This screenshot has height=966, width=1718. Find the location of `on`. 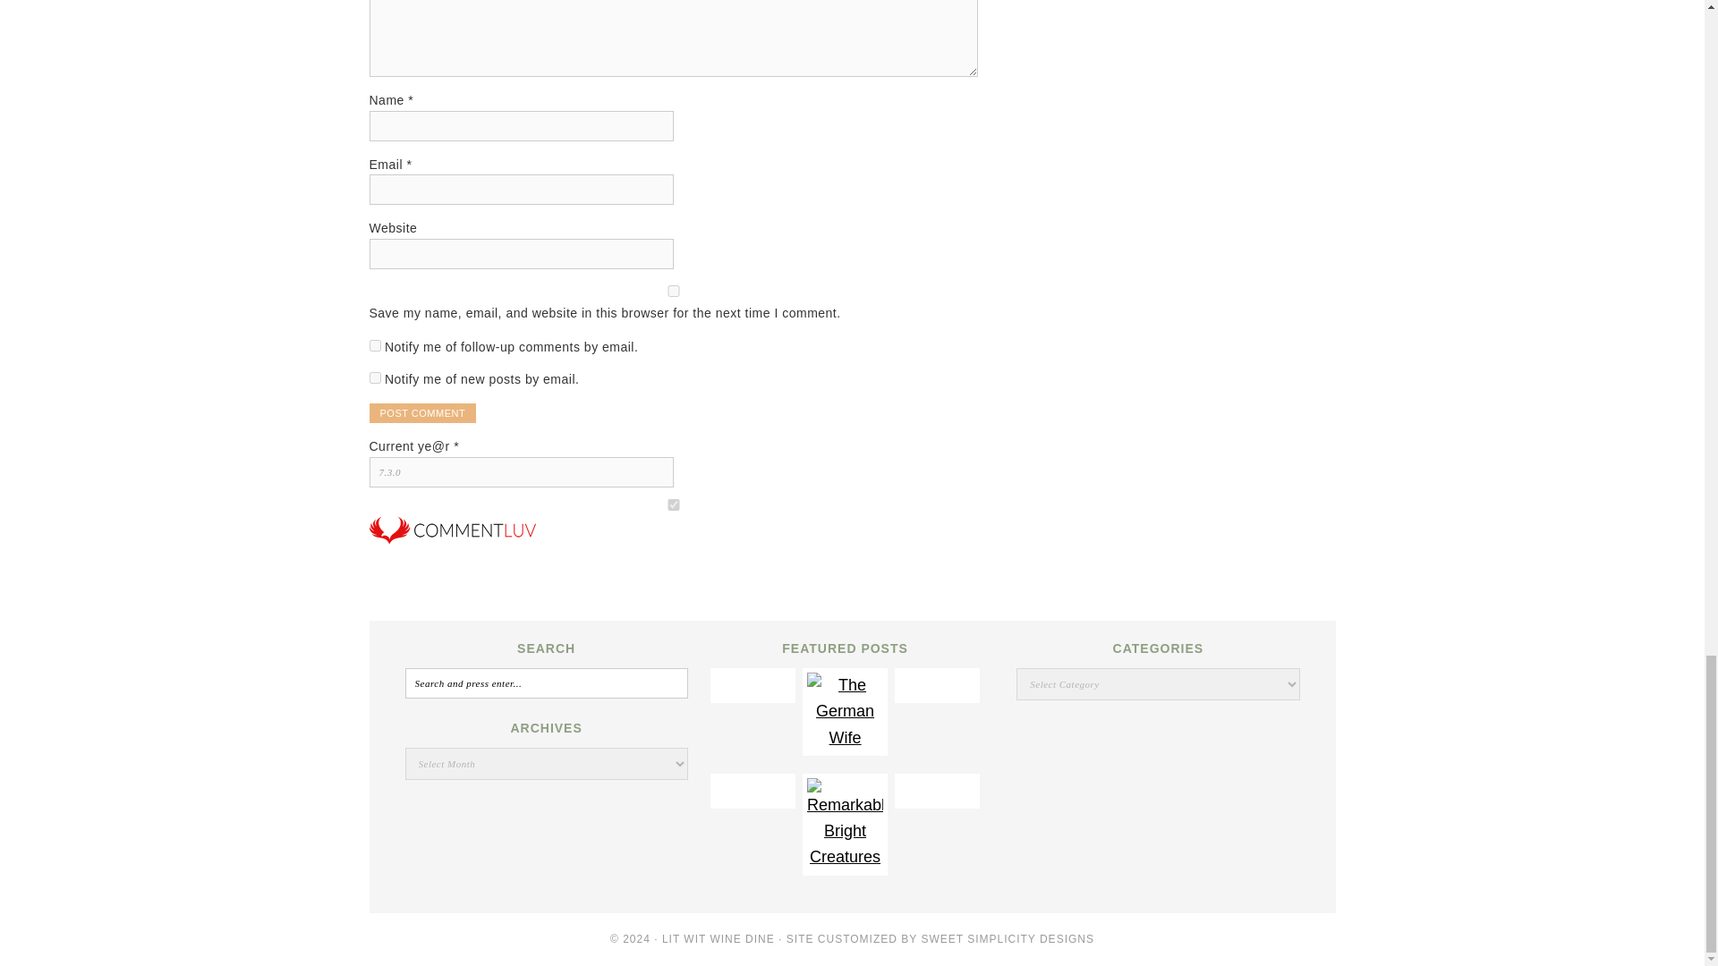

on is located at coordinates (673, 504).